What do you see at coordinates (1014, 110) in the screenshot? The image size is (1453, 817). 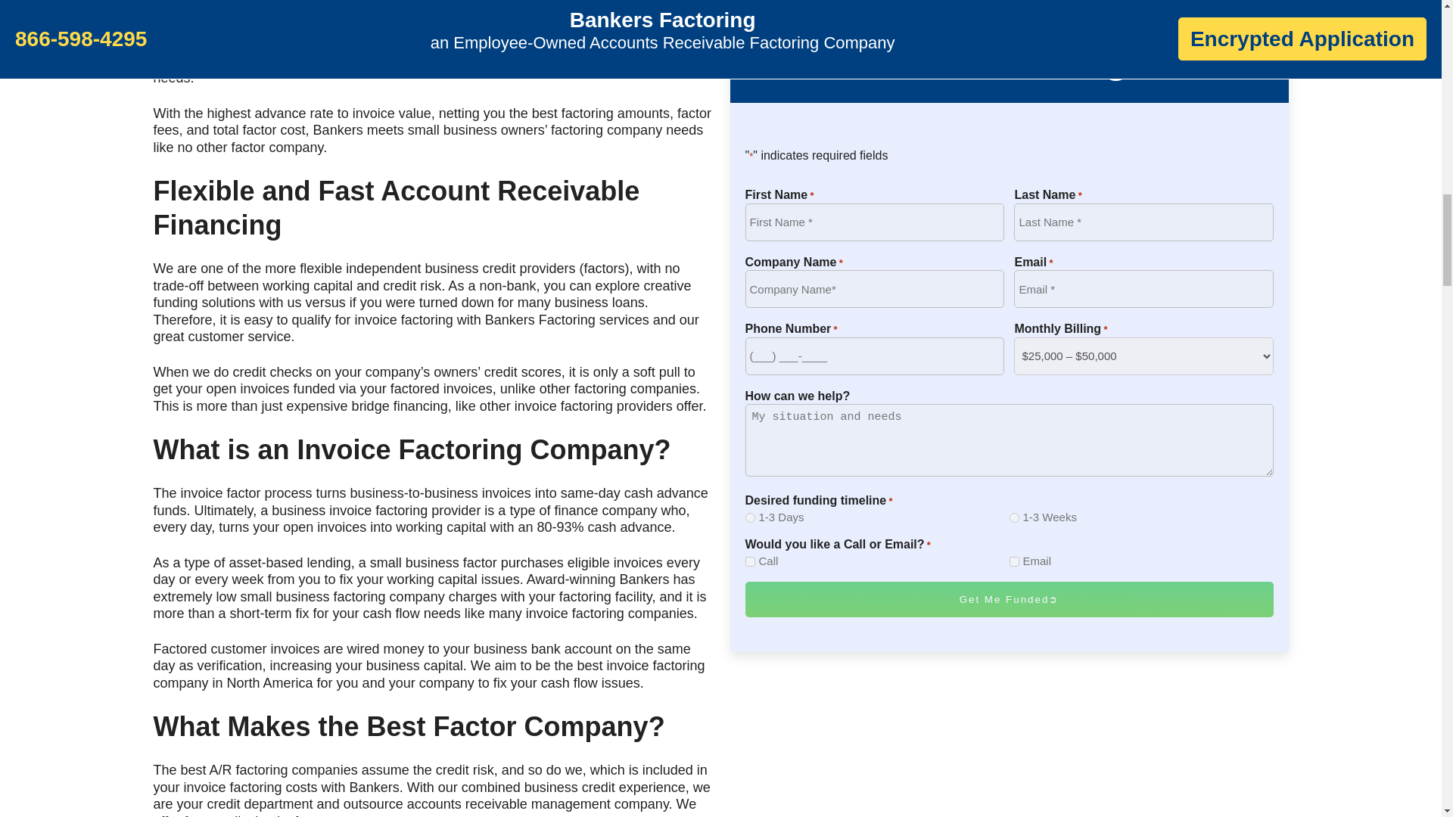 I see `1-3 Weeks` at bounding box center [1014, 110].